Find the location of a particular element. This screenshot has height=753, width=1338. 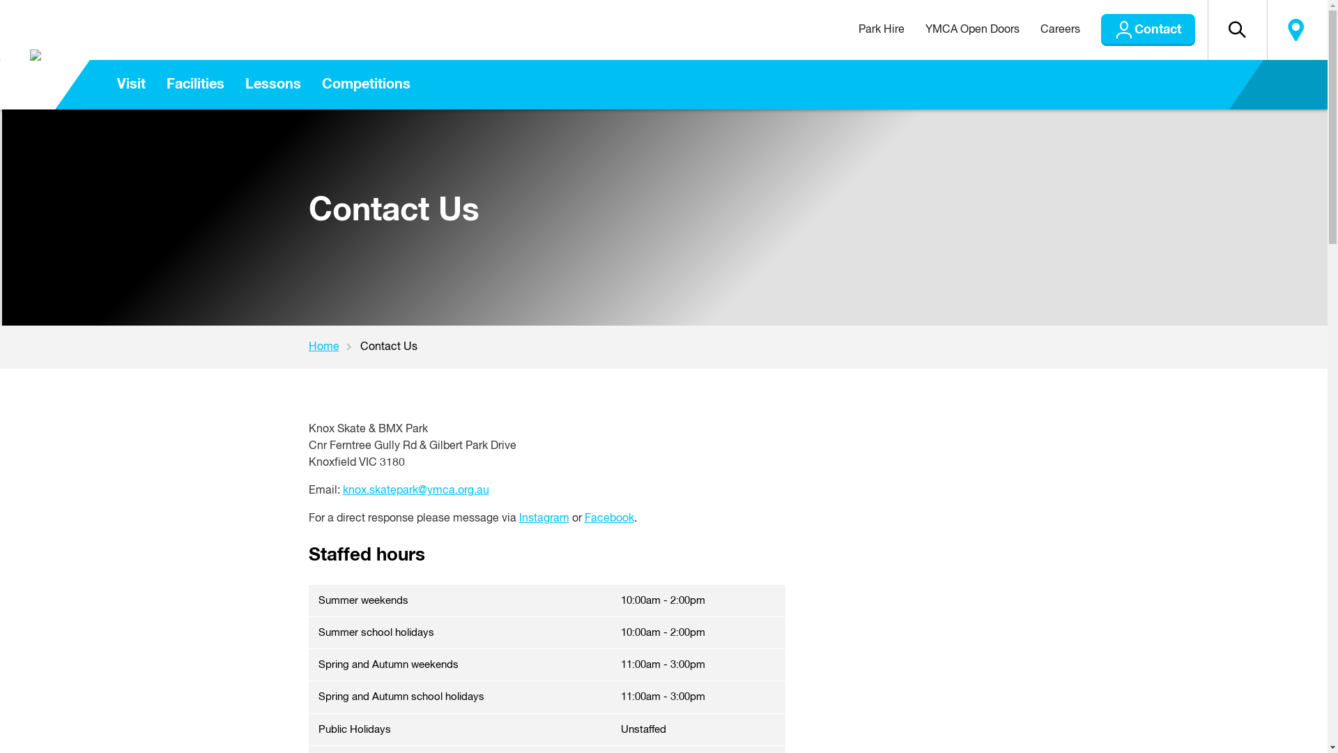

Lessons is located at coordinates (272, 85).